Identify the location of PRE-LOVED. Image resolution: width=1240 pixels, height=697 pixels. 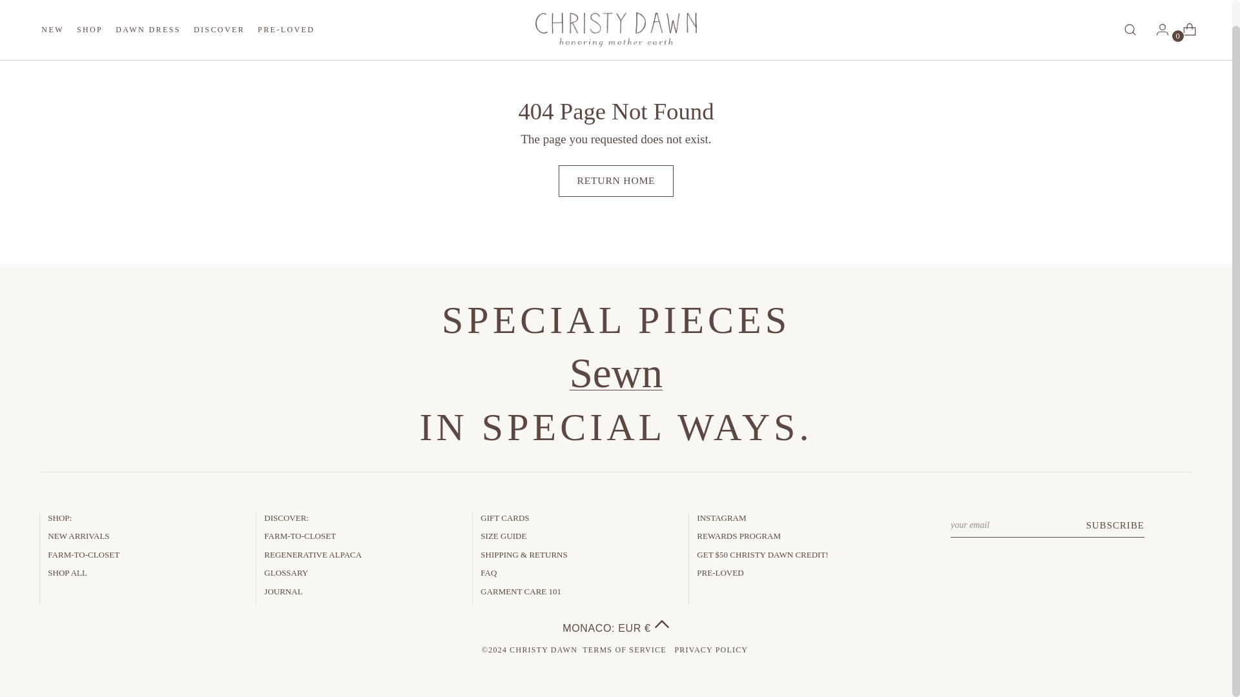
(90, 25).